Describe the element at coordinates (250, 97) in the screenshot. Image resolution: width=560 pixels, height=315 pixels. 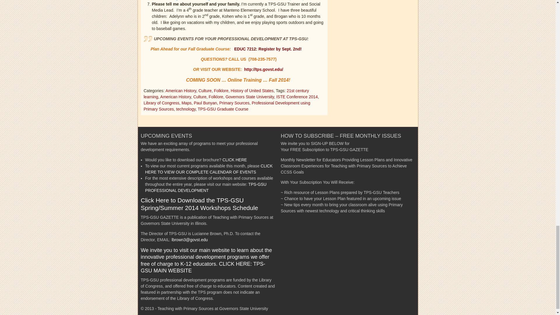
I see `Governors State University` at that location.